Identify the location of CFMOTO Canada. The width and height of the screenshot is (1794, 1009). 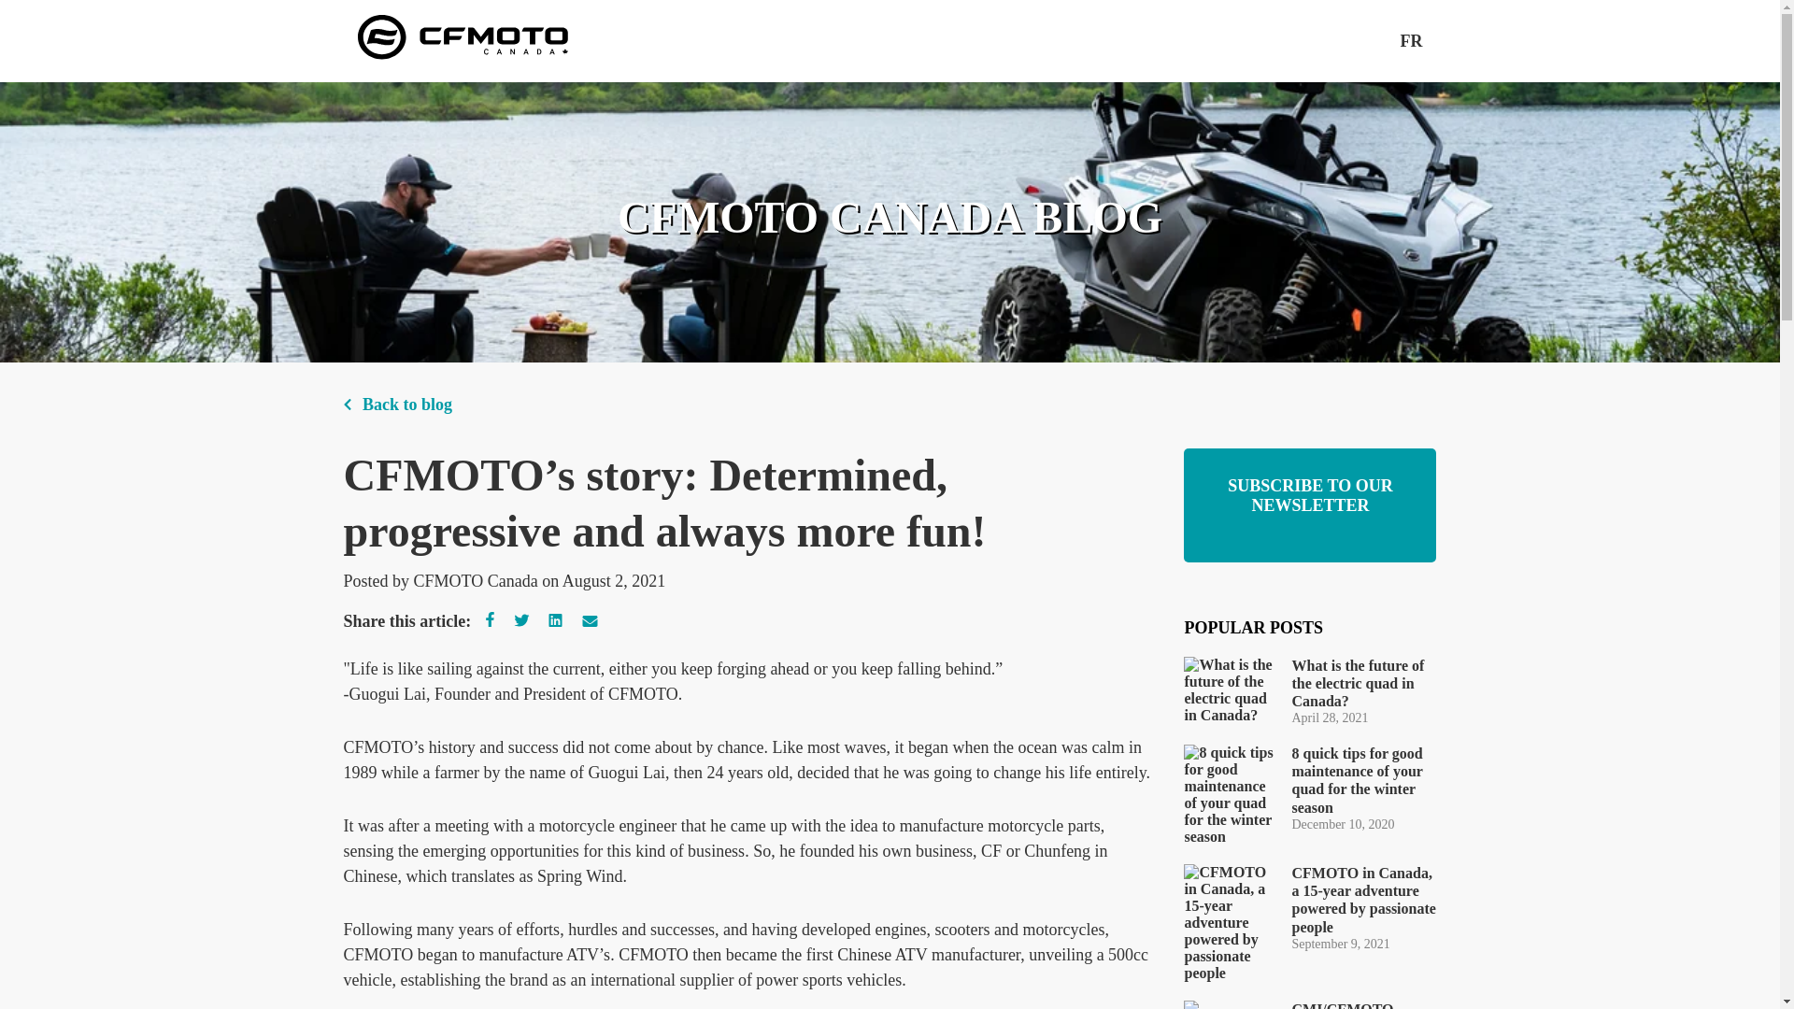
(477, 581).